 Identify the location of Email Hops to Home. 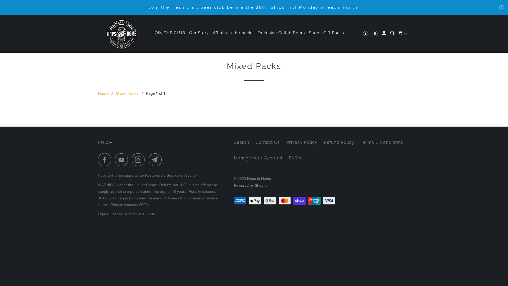
(157, 160).